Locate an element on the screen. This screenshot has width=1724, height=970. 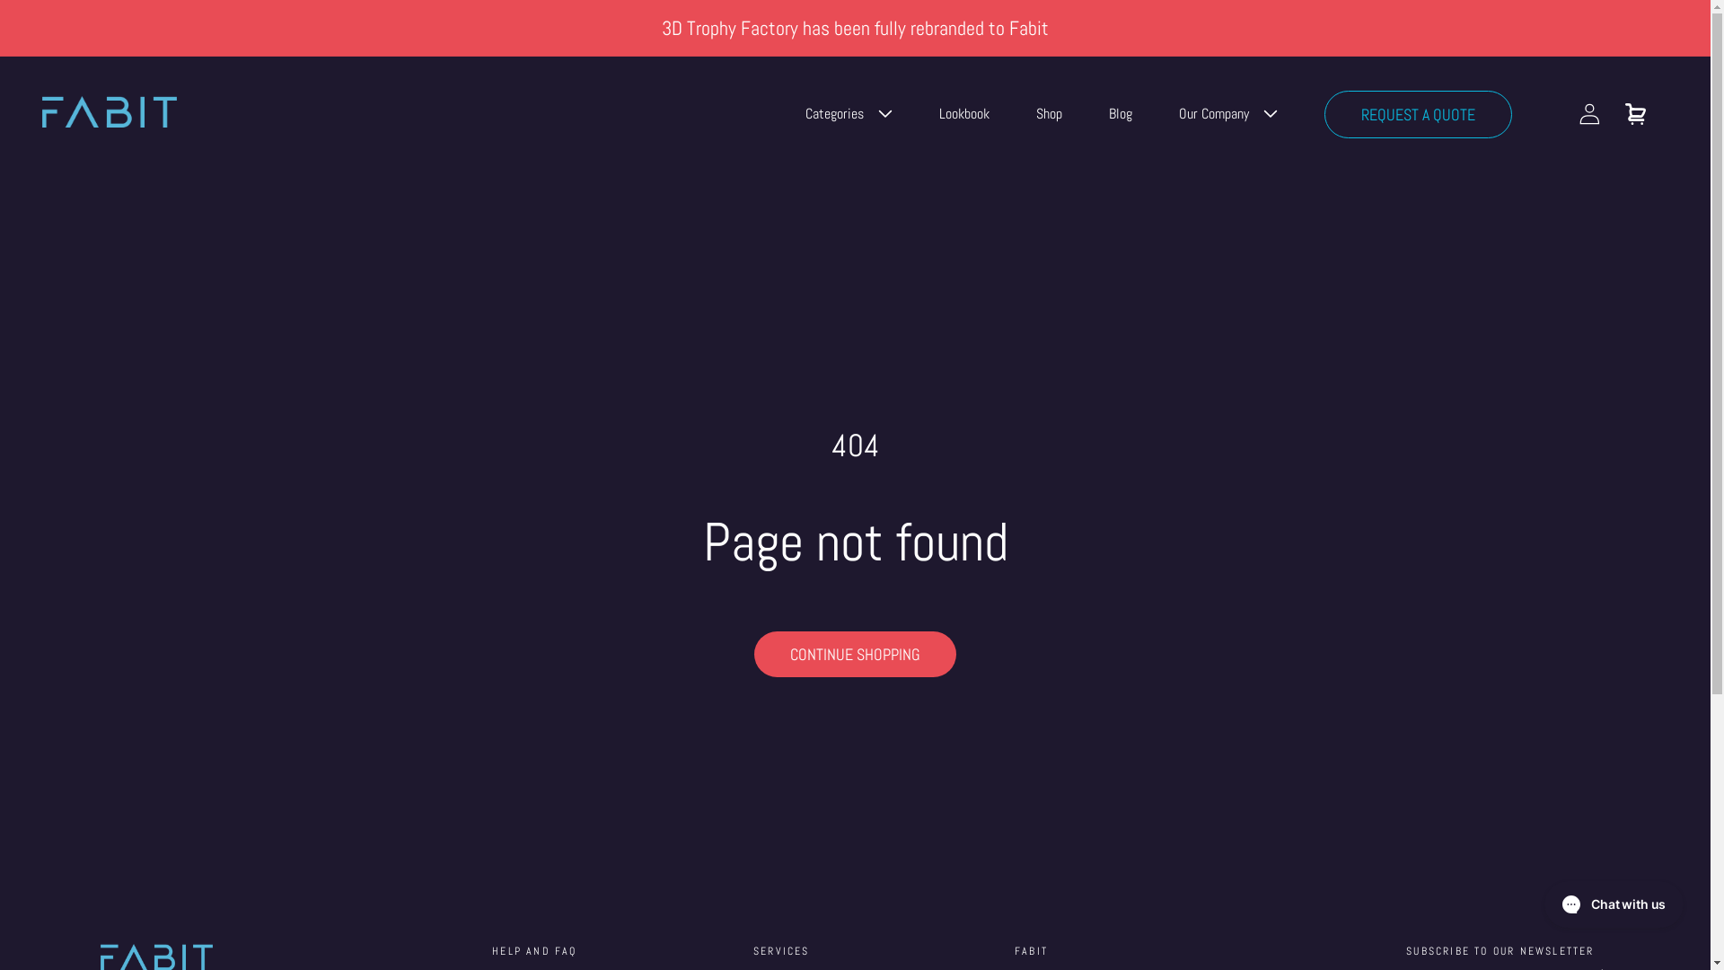
Shop is located at coordinates (1049, 114).